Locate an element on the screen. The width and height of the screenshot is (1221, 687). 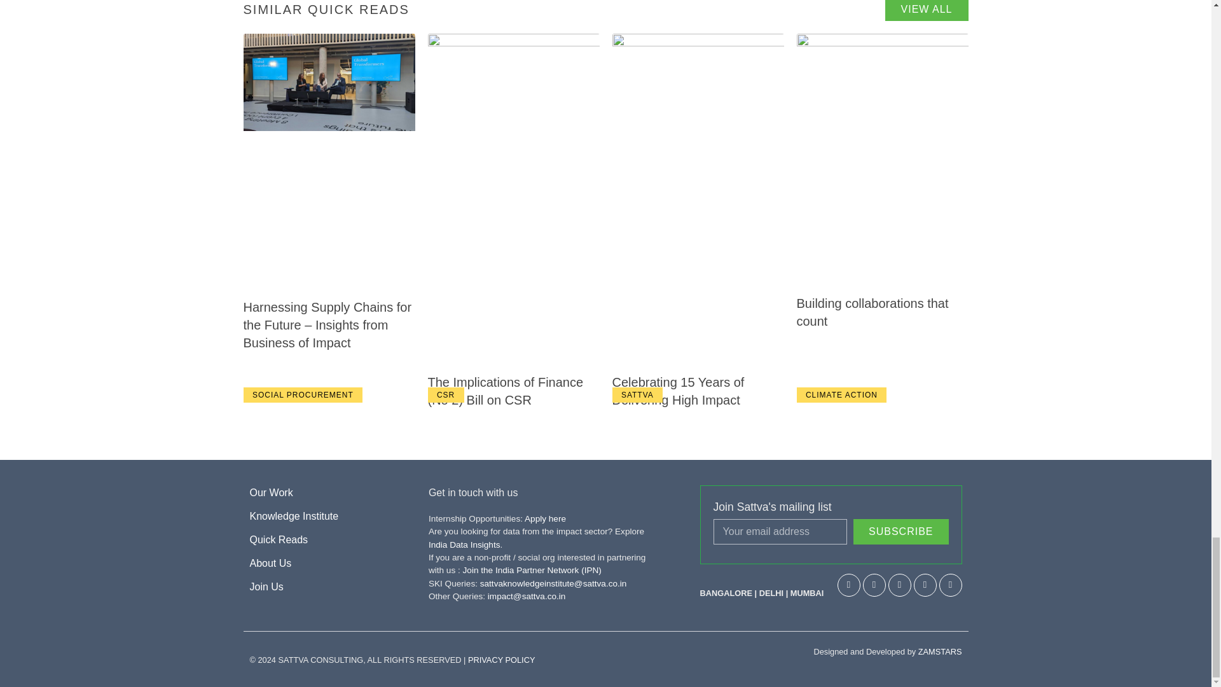
Building collaborations that count is located at coordinates (872, 312).